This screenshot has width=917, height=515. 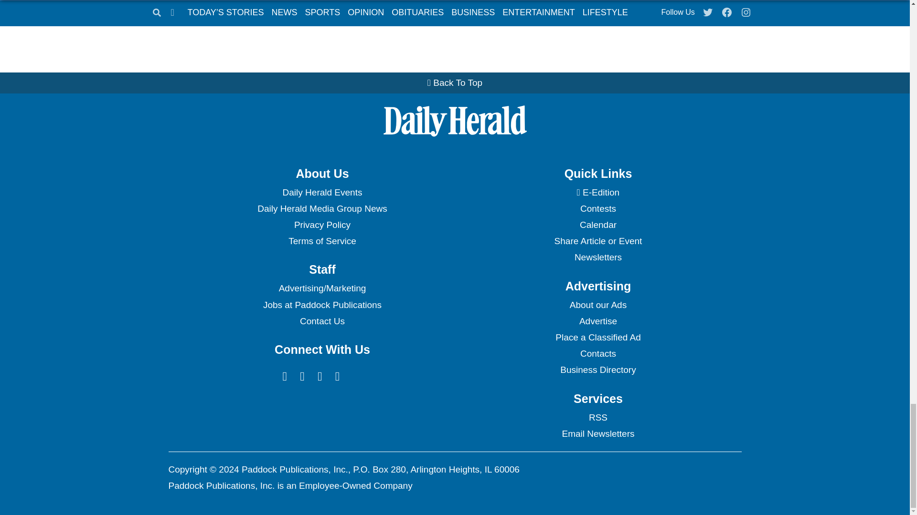 What do you see at coordinates (322, 241) in the screenshot?
I see `Terms of Service` at bounding box center [322, 241].